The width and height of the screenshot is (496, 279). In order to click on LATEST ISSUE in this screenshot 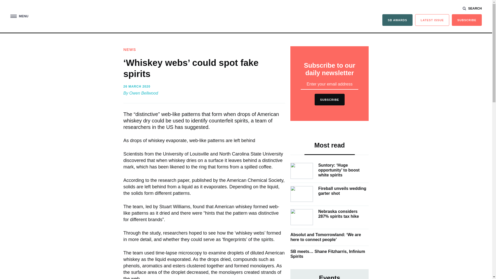, I will do `click(432, 20)`.